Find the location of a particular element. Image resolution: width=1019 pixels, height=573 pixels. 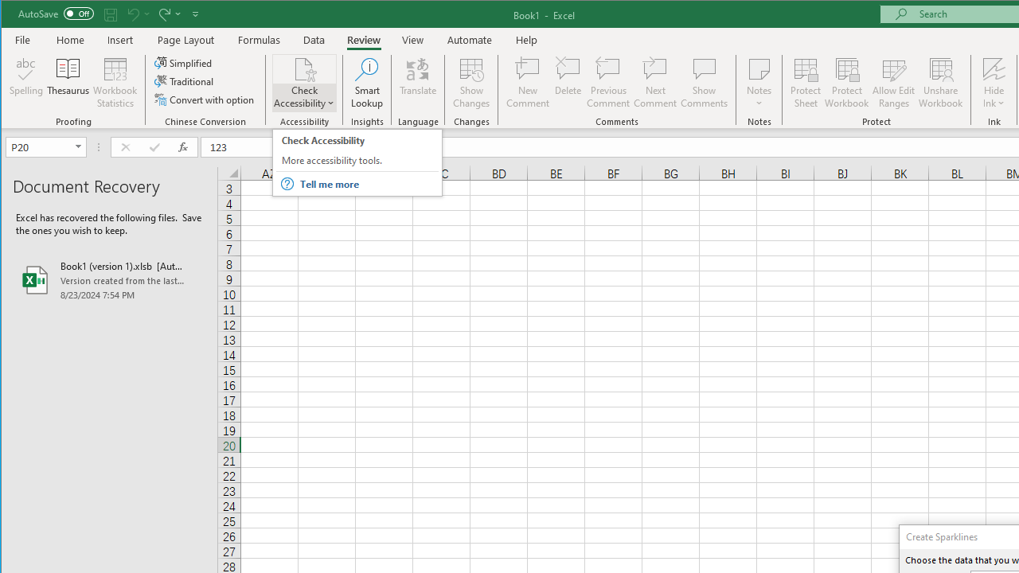

Delete is located at coordinates (357, 162).